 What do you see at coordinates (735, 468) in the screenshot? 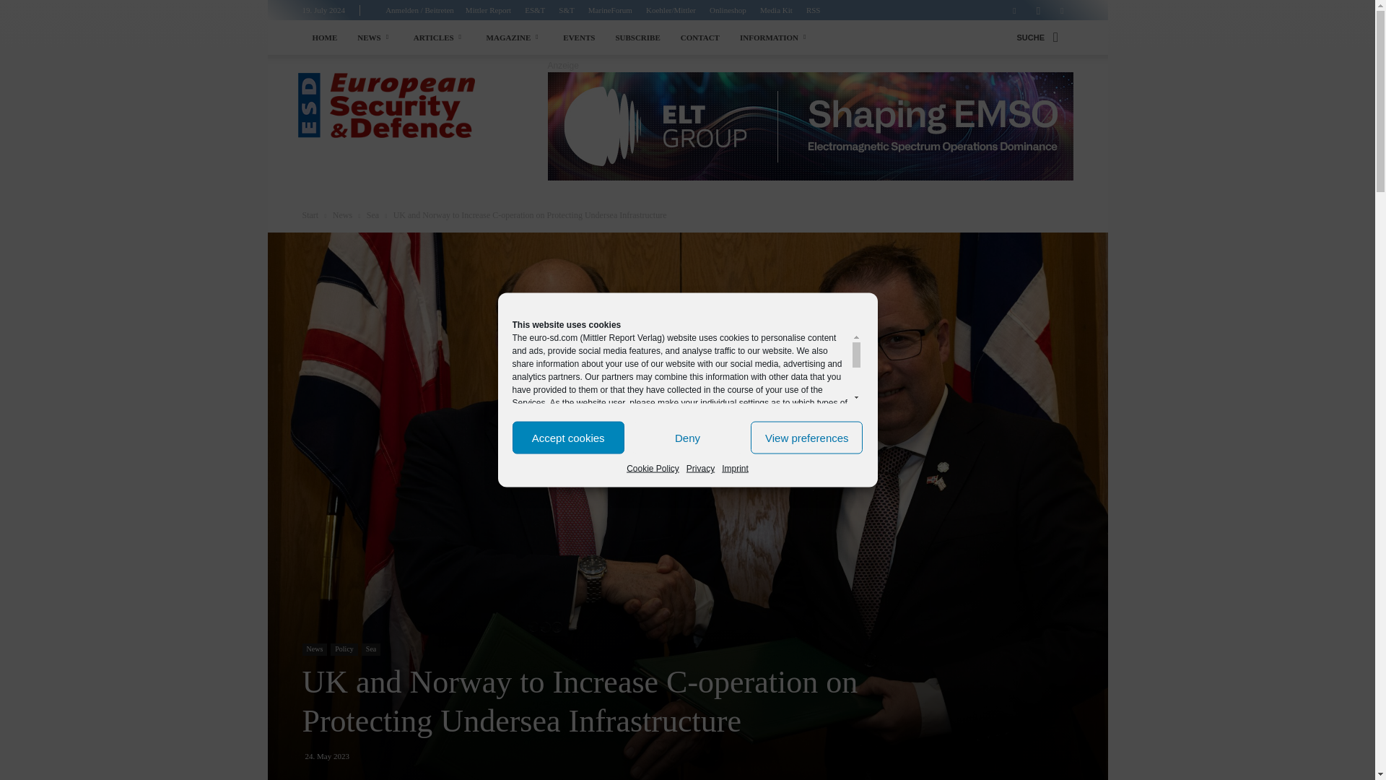
I see `Imprint` at bounding box center [735, 468].